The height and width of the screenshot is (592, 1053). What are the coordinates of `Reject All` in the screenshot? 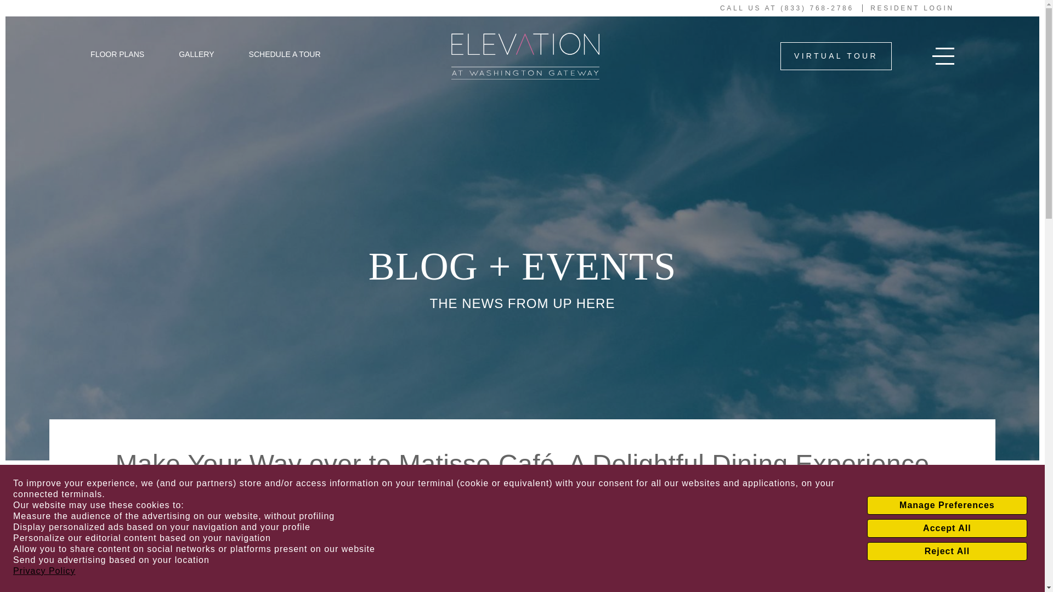 It's located at (947, 551).